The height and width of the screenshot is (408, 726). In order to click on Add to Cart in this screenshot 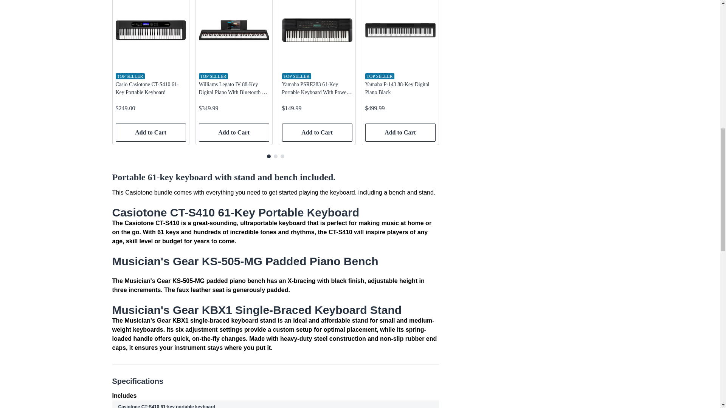, I will do `click(317, 132)`.